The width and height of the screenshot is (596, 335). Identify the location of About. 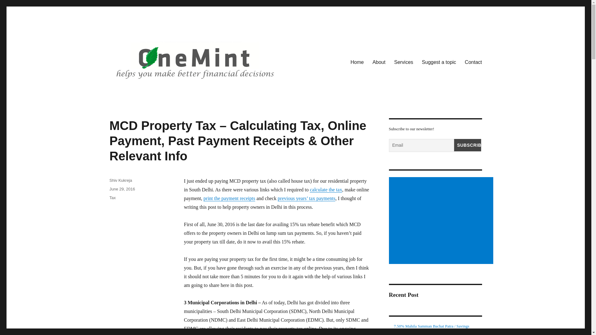
(379, 62).